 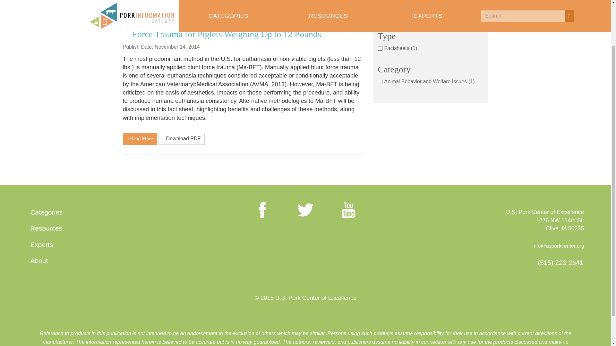 What do you see at coordinates (181, 139) in the screenshot?
I see `Download PDF` at bounding box center [181, 139].